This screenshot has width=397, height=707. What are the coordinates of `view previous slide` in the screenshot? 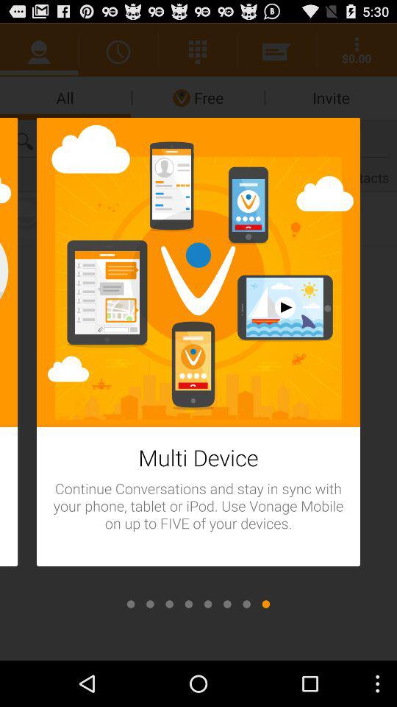 It's located at (246, 604).